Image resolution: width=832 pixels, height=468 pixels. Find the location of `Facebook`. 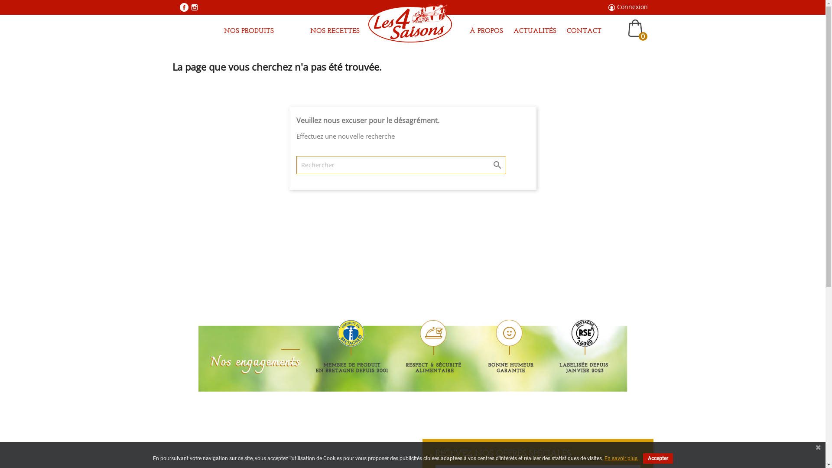

Facebook is located at coordinates (184, 7).